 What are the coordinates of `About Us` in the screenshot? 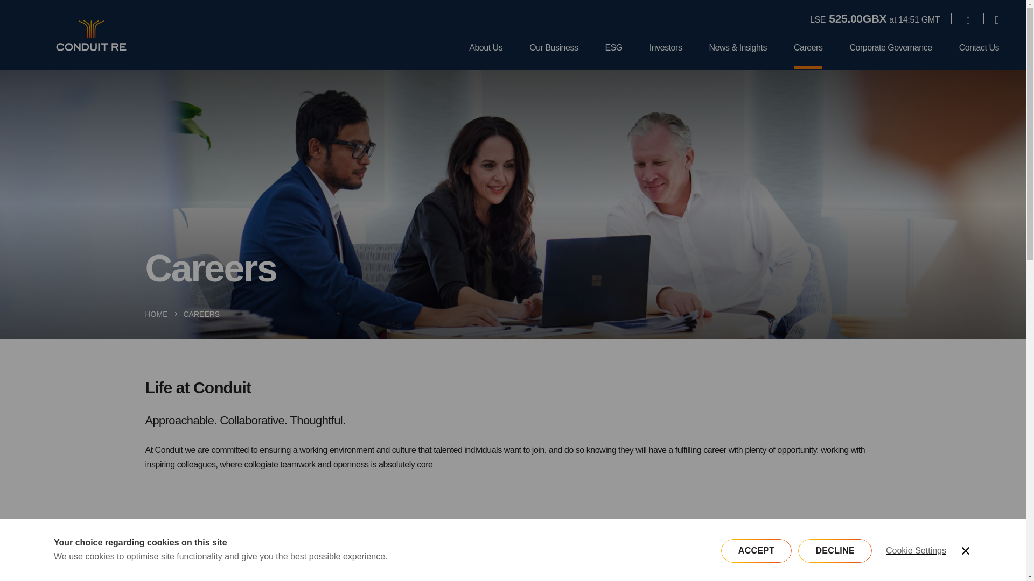 It's located at (666, 56).